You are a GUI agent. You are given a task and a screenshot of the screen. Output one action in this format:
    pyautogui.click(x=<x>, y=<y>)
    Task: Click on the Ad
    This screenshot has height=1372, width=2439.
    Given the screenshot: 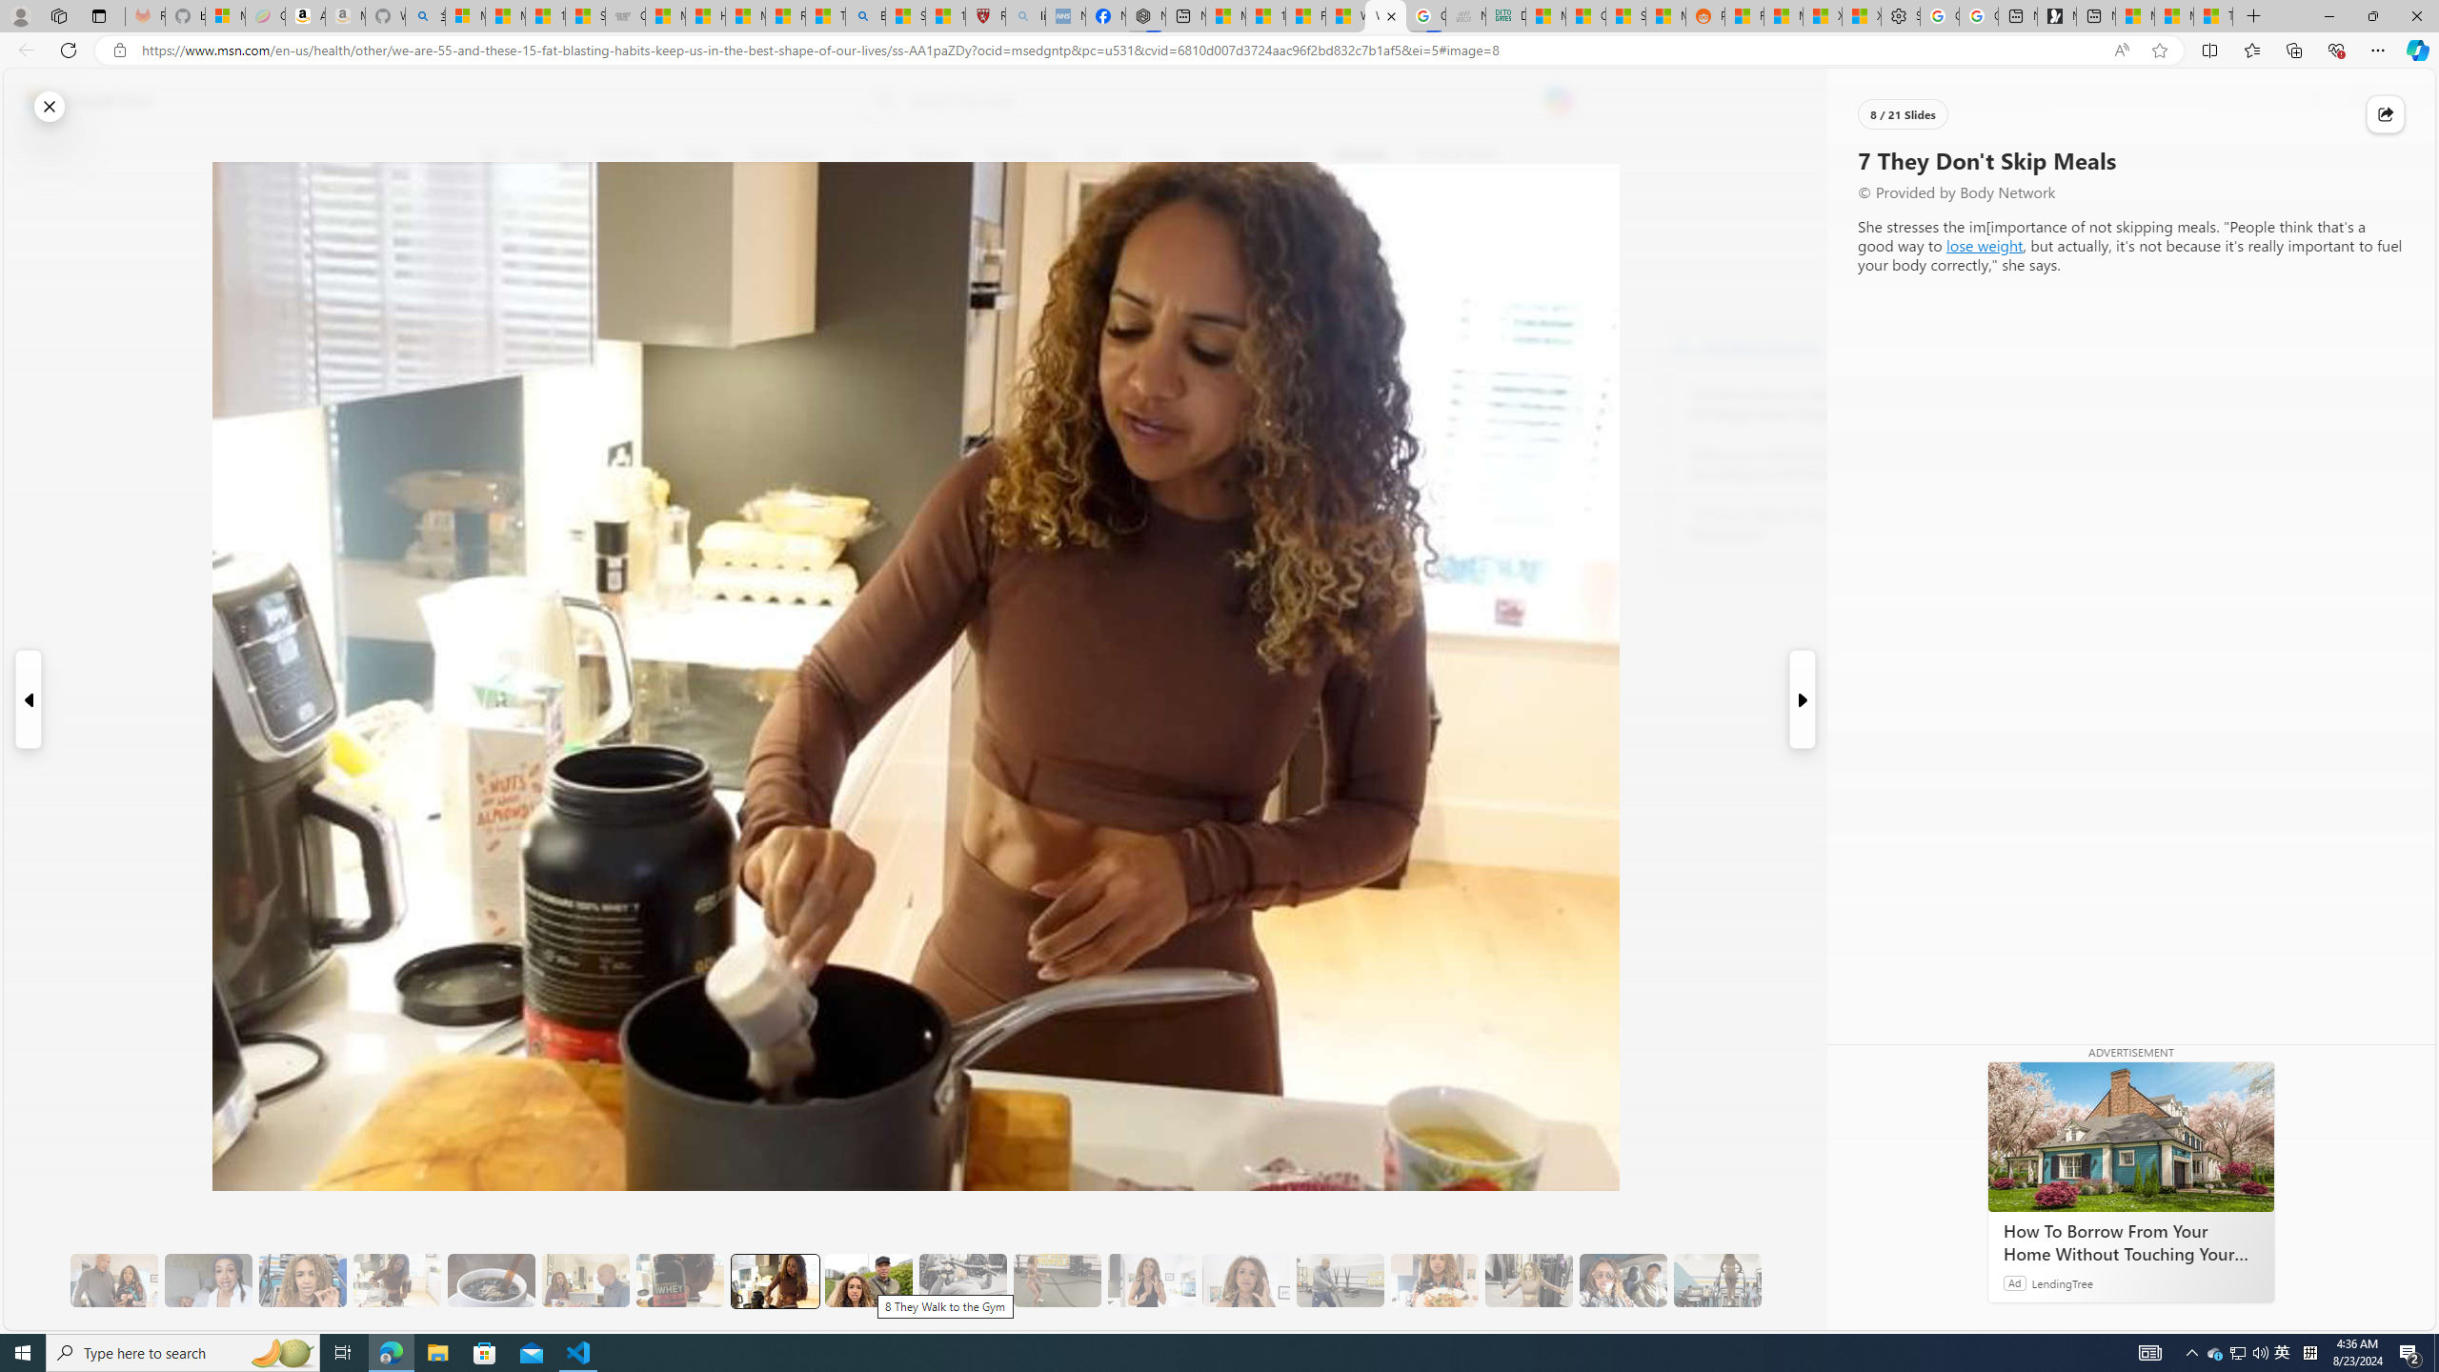 What is the action you would take?
    pyautogui.click(x=2014, y=1282)
    